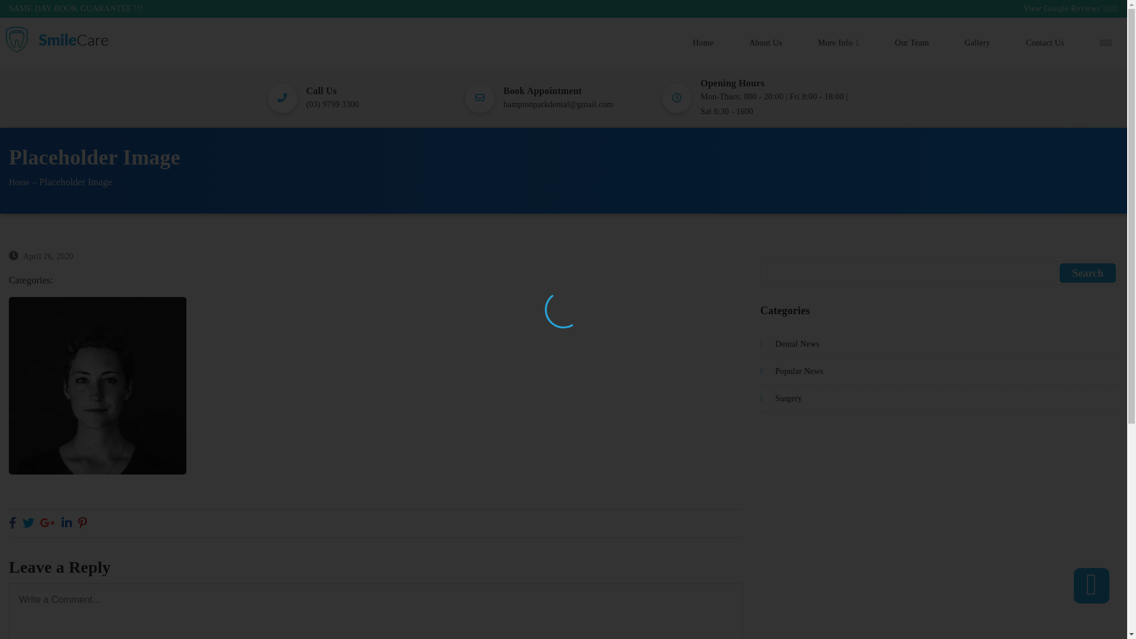  Describe the element at coordinates (49, 257) in the screenshot. I see `April 26, 2020` at that location.